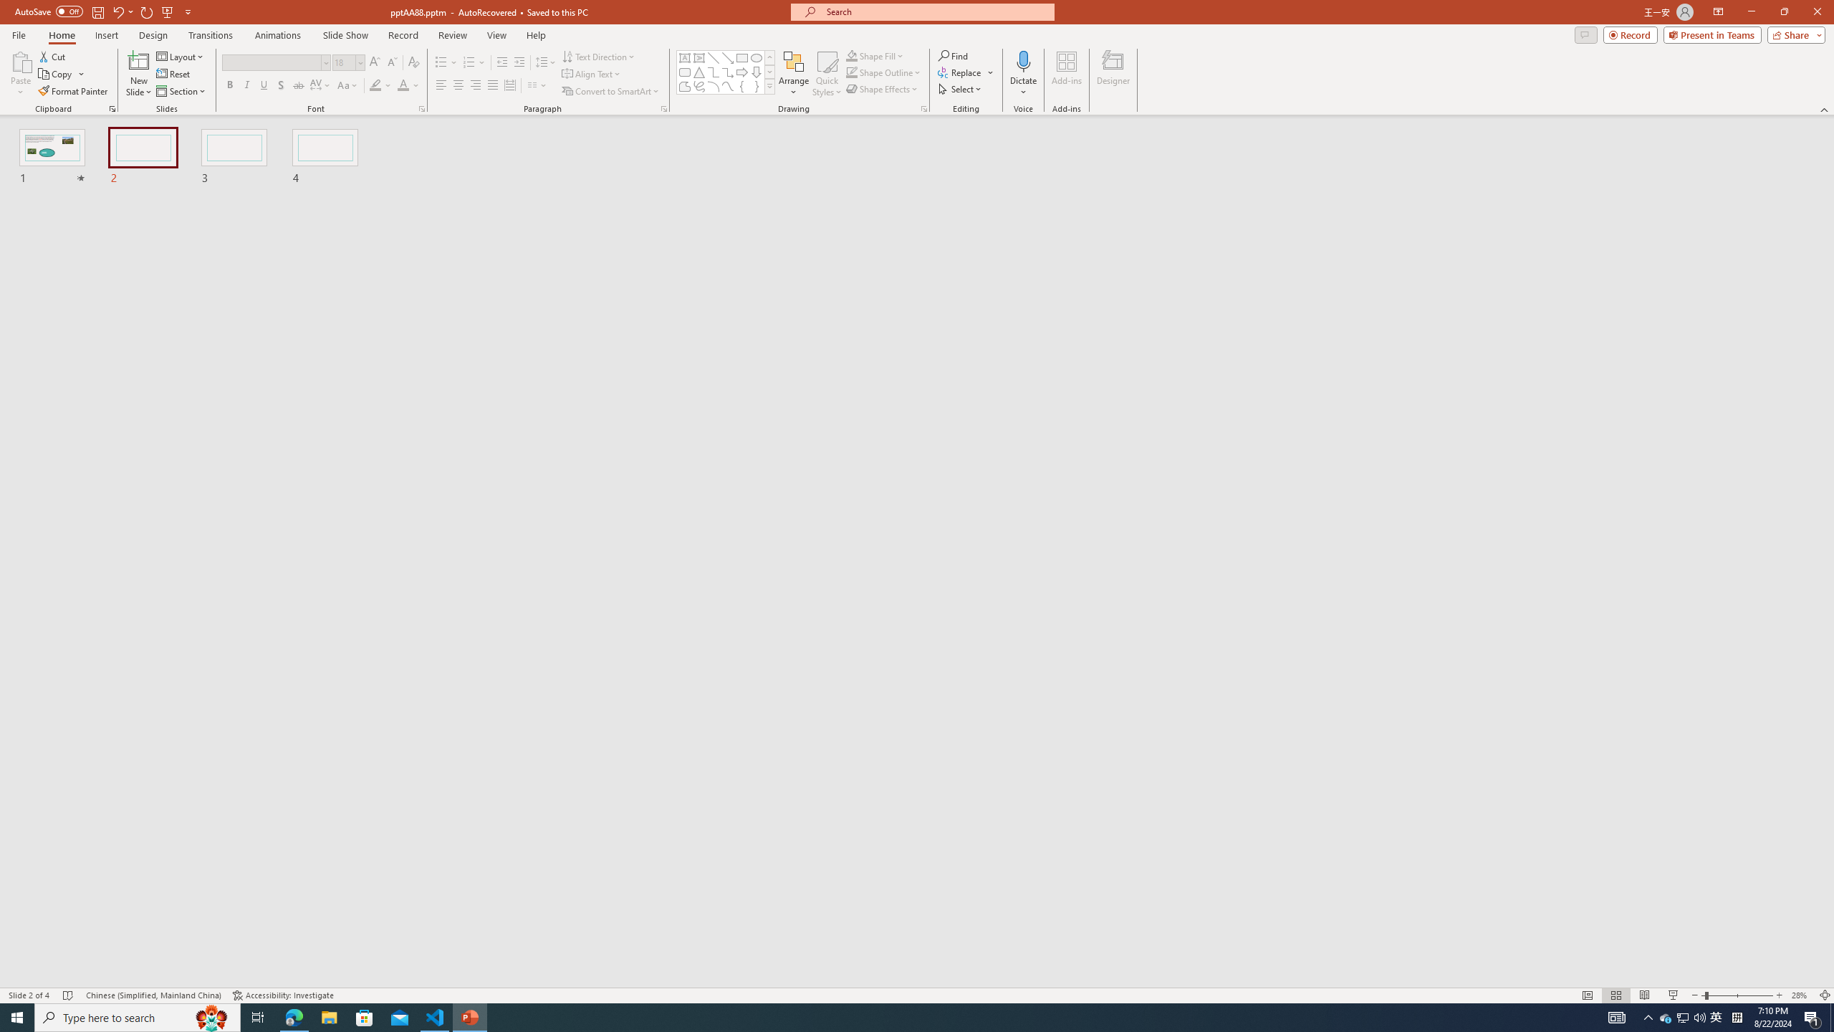 The image size is (1834, 1032). What do you see at coordinates (182, 92) in the screenshot?
I see `Section` at bounding box center [182, 92].